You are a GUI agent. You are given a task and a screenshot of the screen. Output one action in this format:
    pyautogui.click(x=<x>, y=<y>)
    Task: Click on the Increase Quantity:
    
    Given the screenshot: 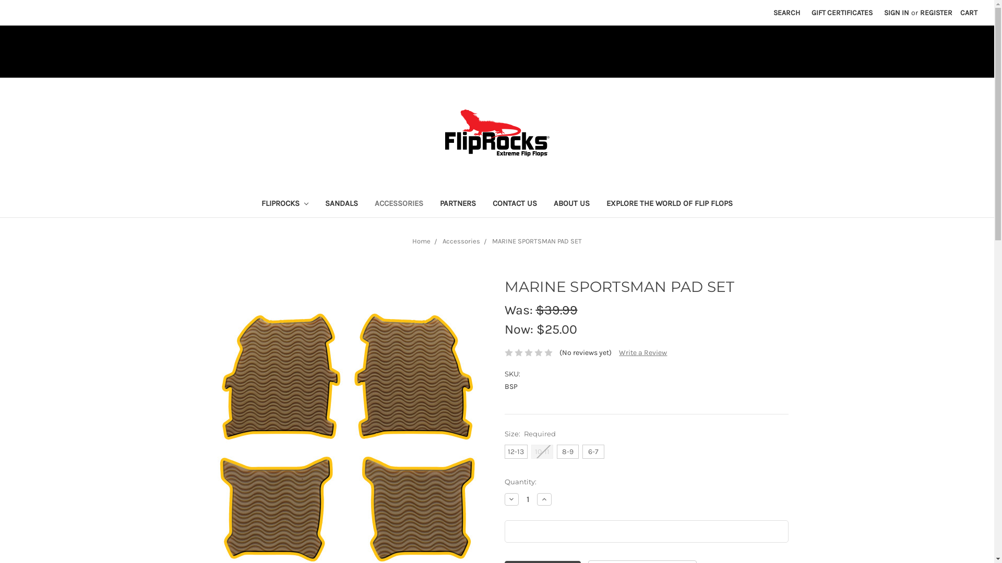 What is the action you would take?
    pyautogui.click(x=544, y=499)
    